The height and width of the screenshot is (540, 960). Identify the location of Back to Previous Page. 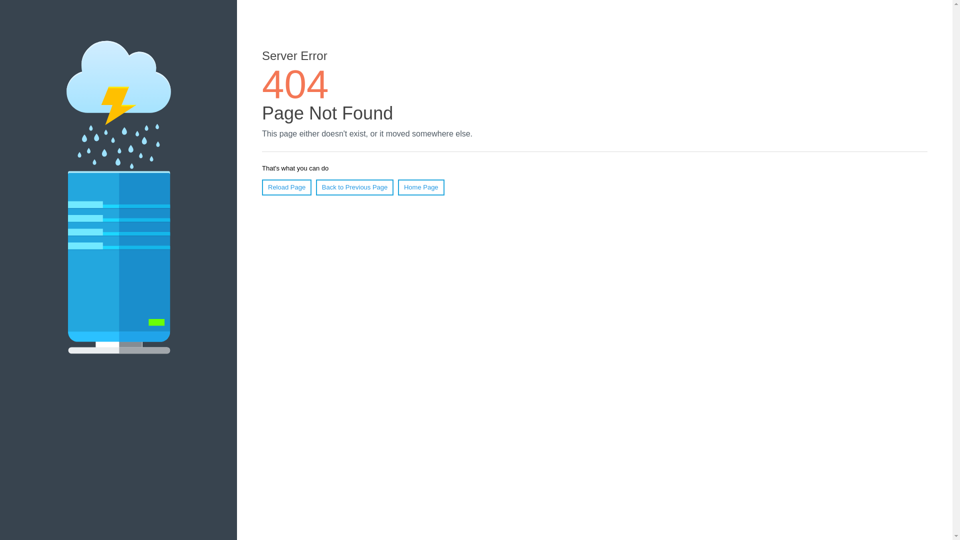
(355, 187).